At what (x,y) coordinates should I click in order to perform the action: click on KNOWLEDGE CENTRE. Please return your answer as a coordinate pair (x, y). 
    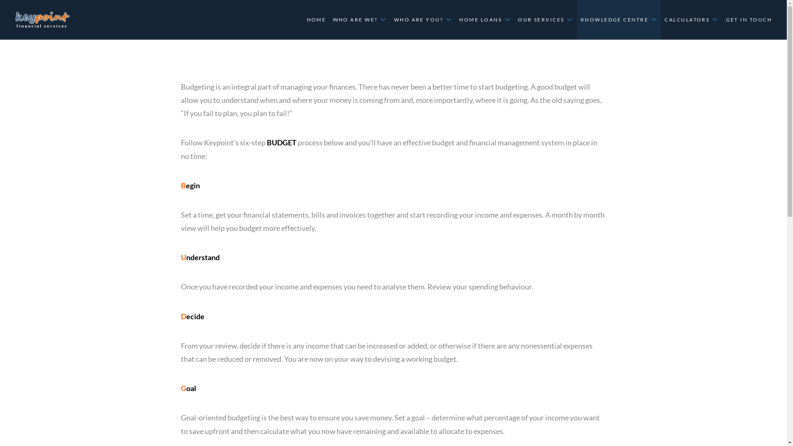
    Looking at the image, I should click on (619, 20).